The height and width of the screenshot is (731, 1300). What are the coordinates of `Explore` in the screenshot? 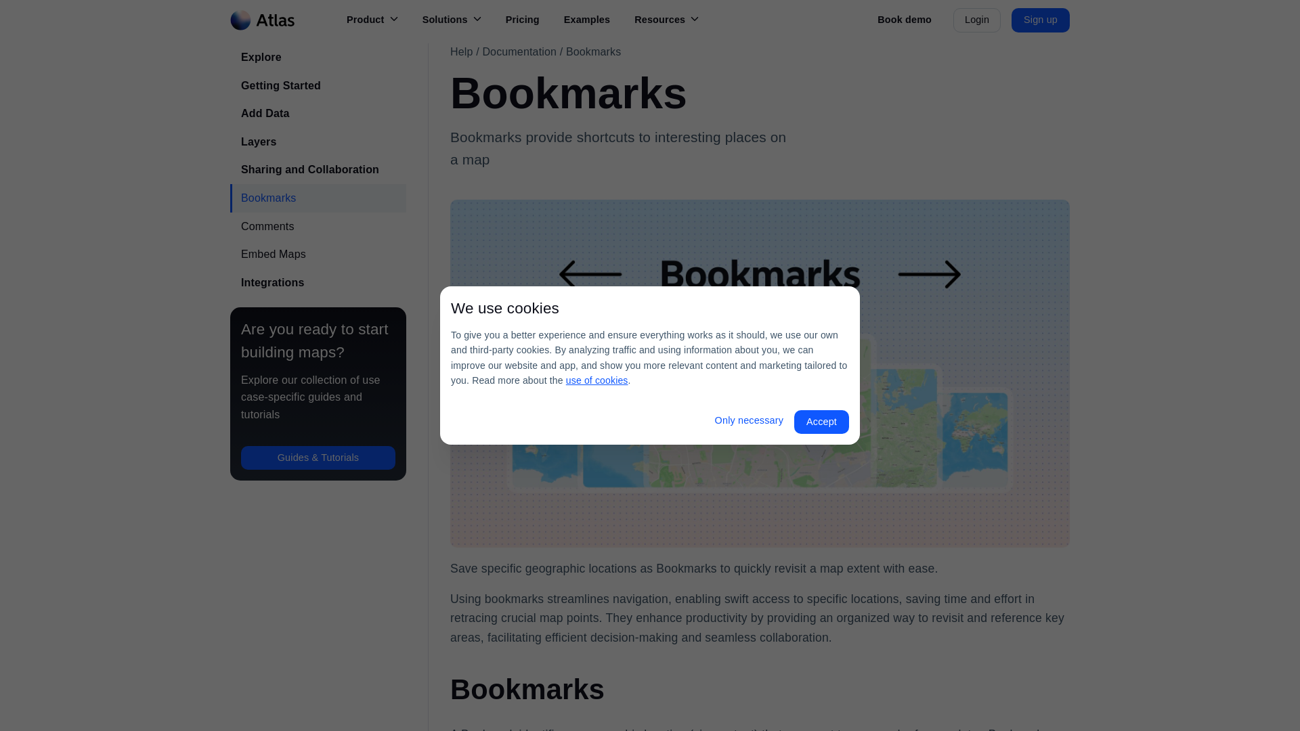 It's located at (318, 57).